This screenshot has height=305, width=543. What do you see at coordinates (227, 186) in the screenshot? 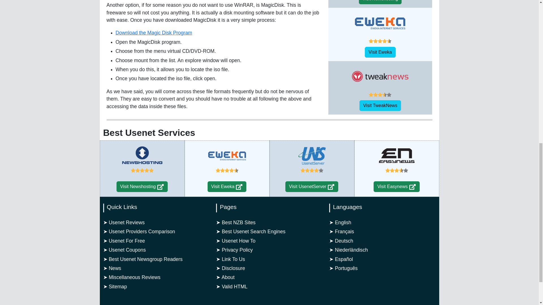
I see `Visit Eweka` at bounding box center [227, 186].